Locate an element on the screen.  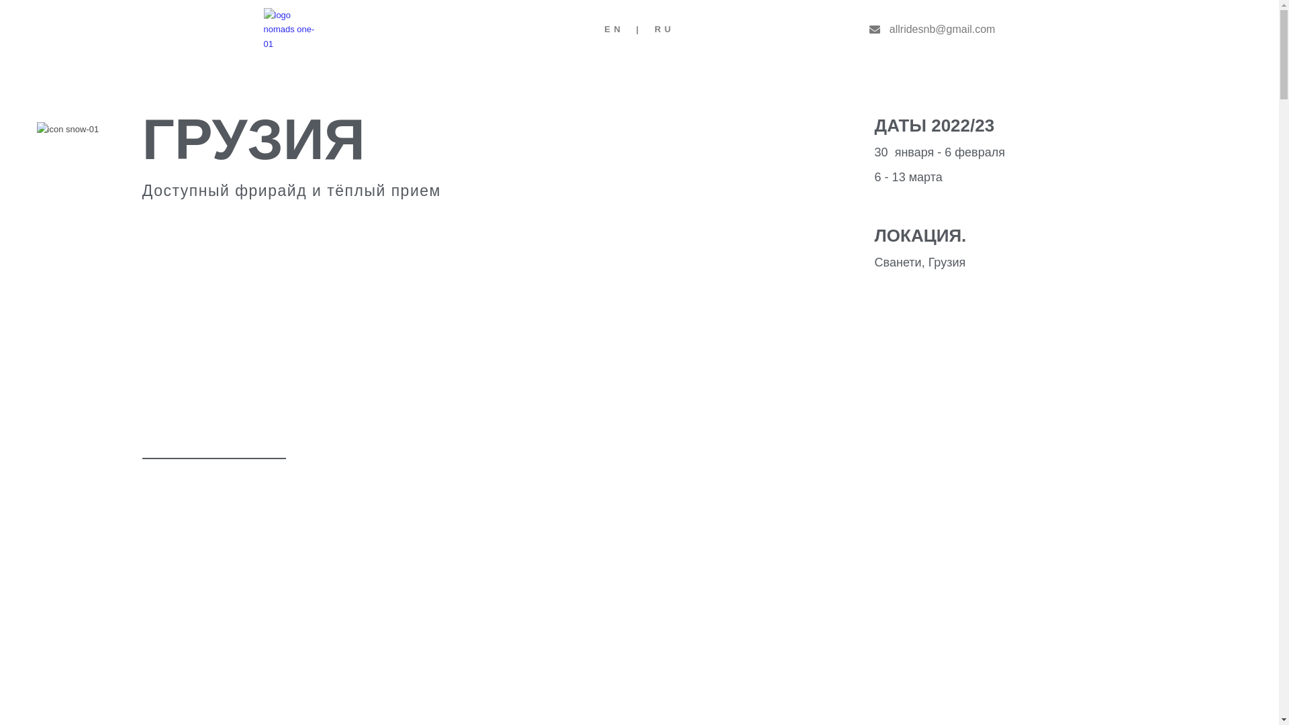
allridesnb@gmail.com is located at coordinates (933, 30).